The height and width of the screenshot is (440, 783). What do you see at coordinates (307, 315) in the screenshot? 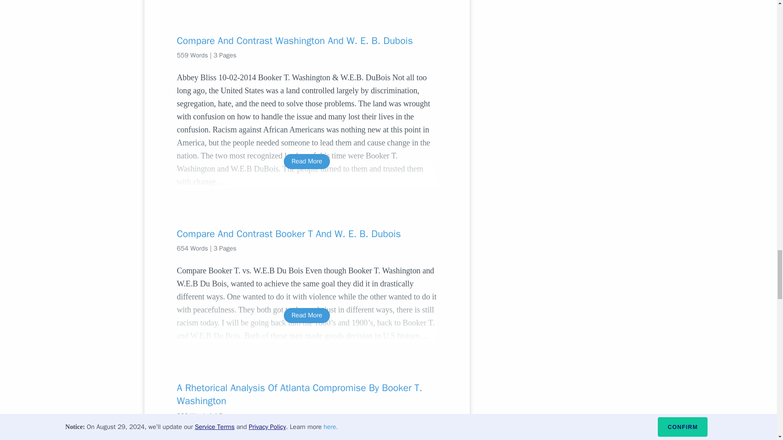
I see `Read More` at bounding box center [307, 315].